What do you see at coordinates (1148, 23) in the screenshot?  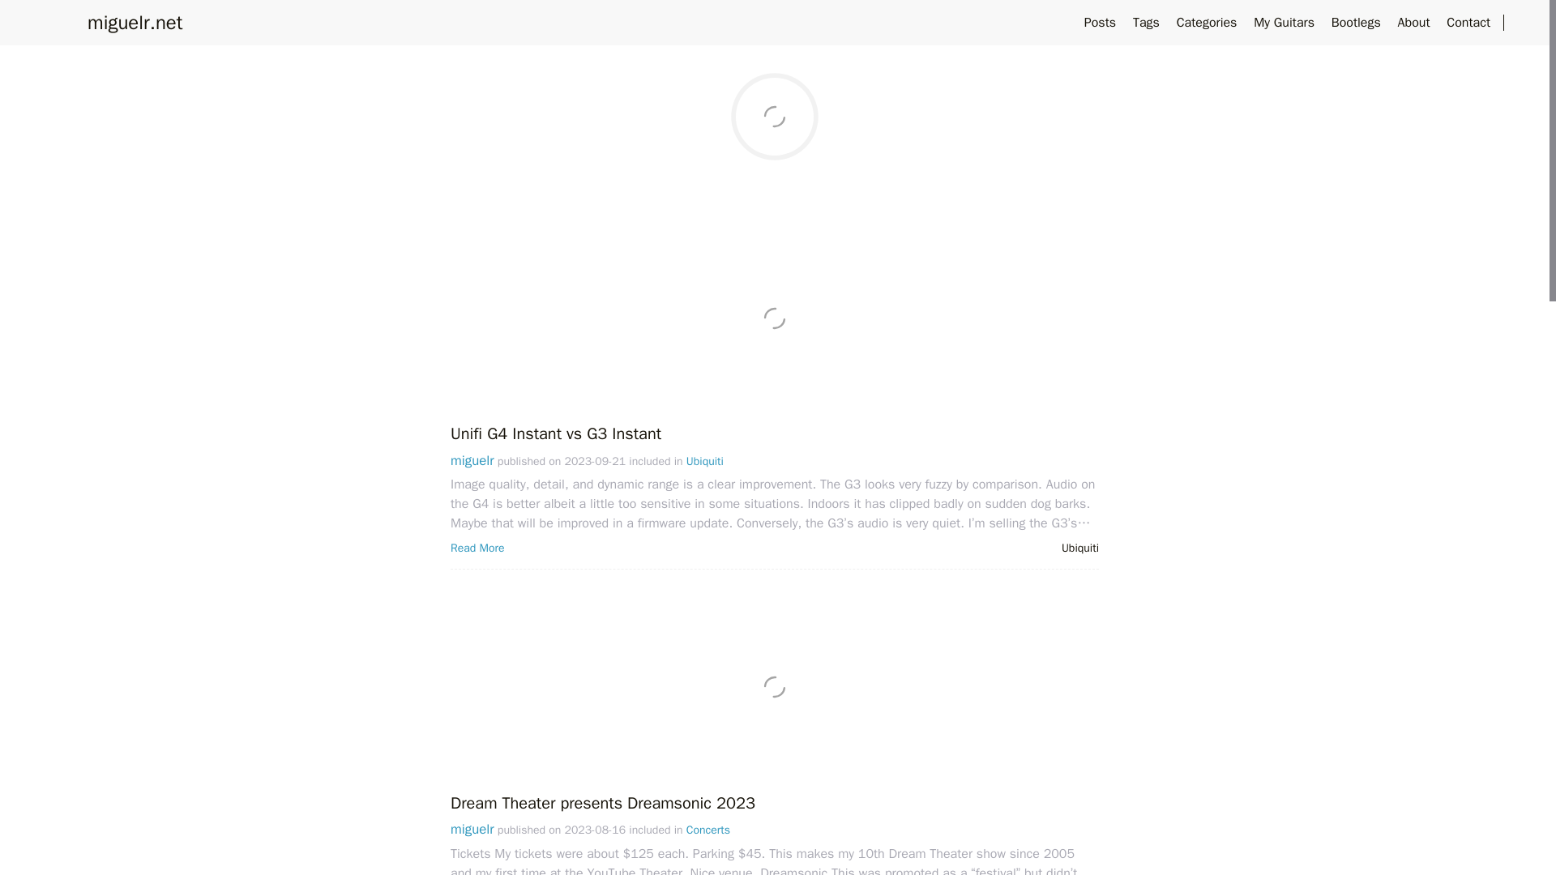 I see `Tags` at bounding box center [1148, 23].